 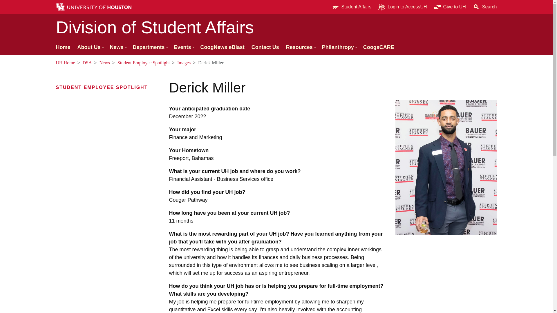 I want to click on Departments, so click(x=150, y=48).